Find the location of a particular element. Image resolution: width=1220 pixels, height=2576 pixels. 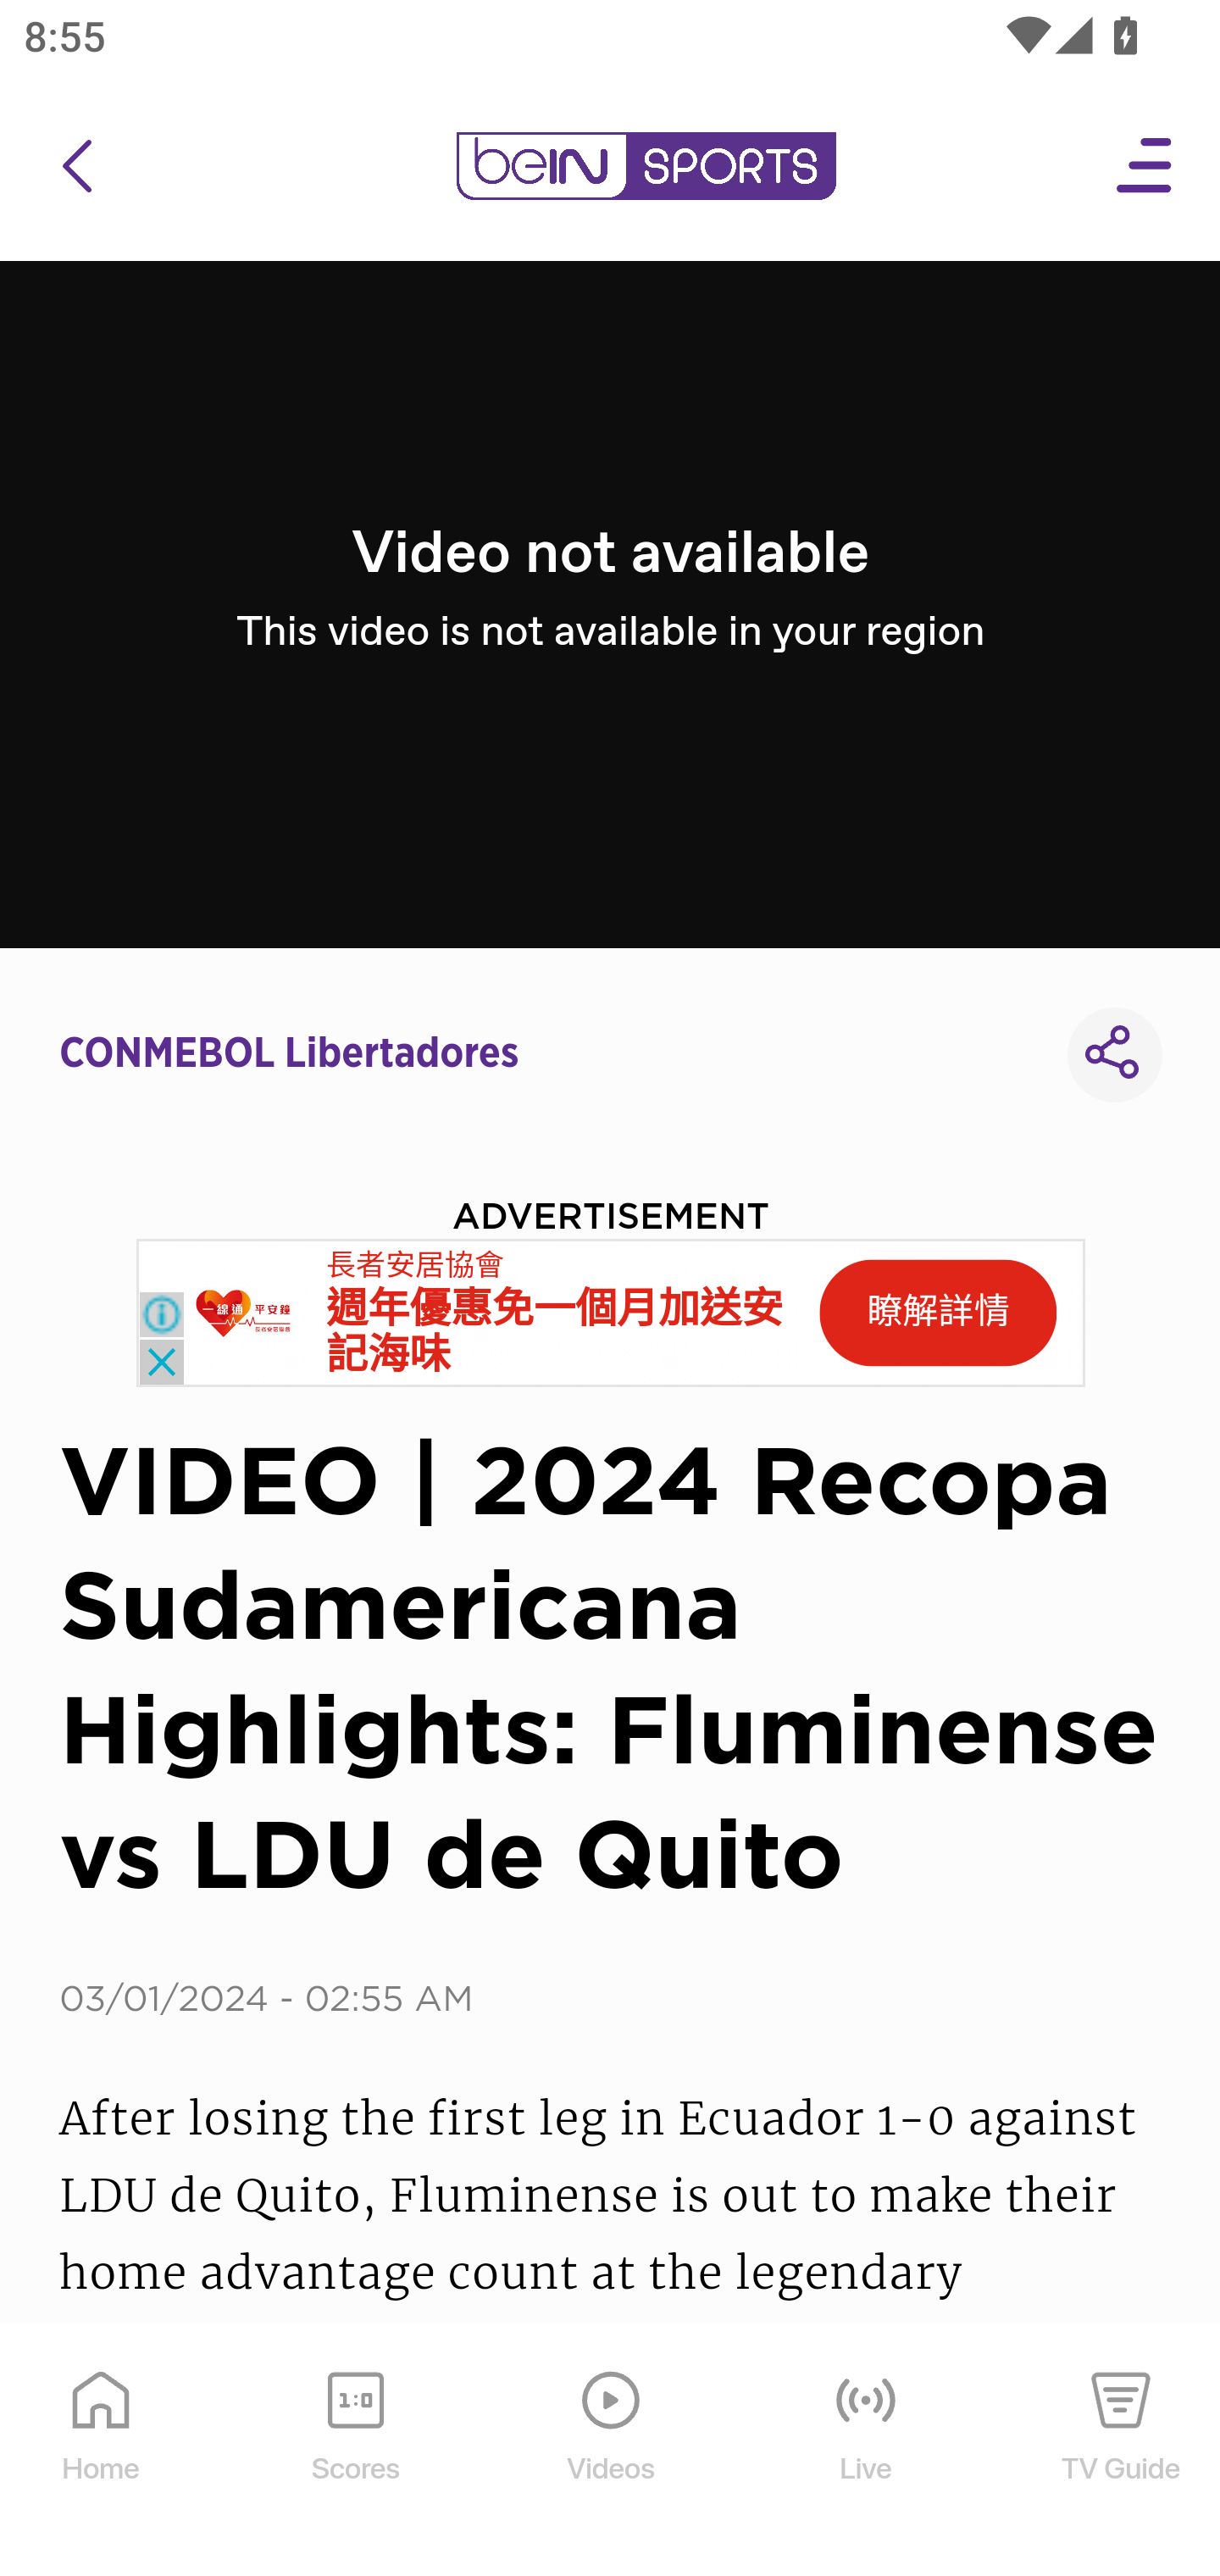

長者安居協會 is located at coordinates (415, 1264).